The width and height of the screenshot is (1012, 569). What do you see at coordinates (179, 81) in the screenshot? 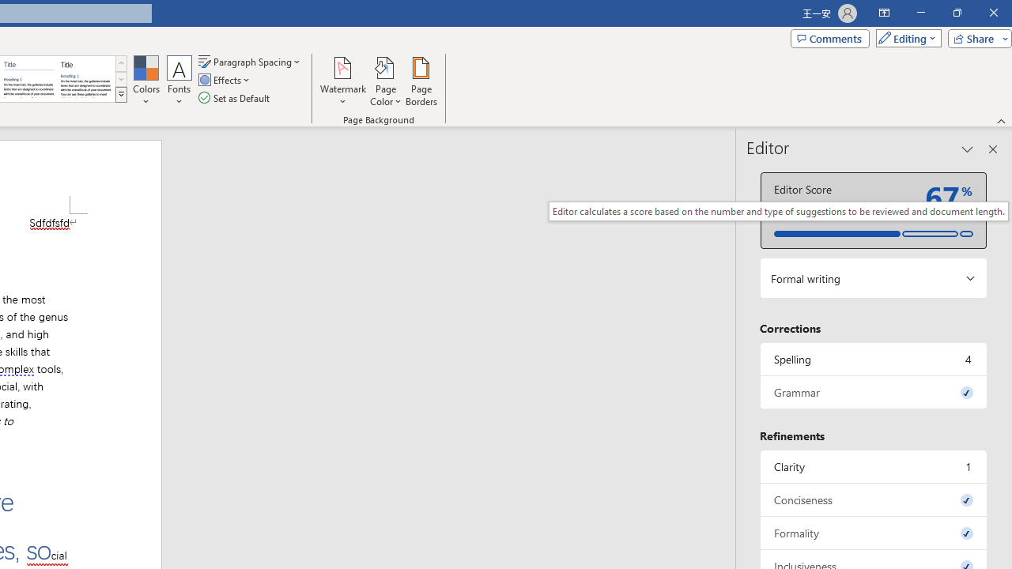
I see `Fonts` at bounding box center [179, 81].